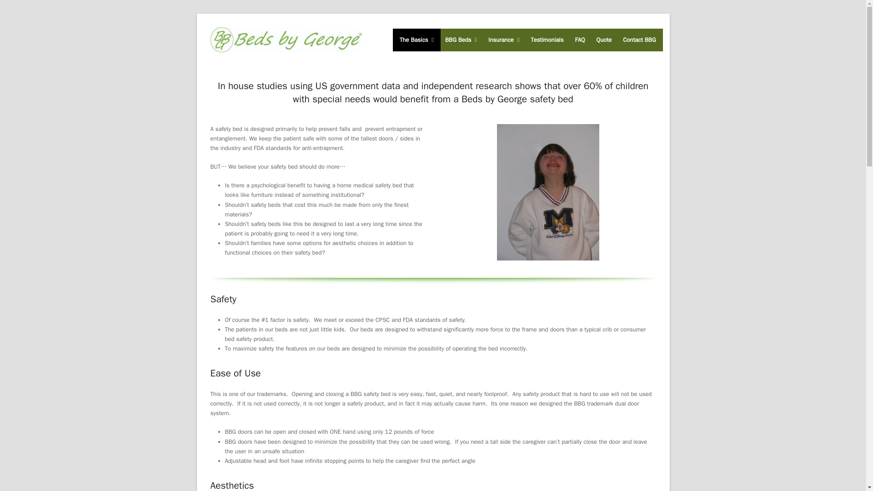  Describe the element at coordinates (639, 39) in the screenshot. I see `Contact BBG` at that location.